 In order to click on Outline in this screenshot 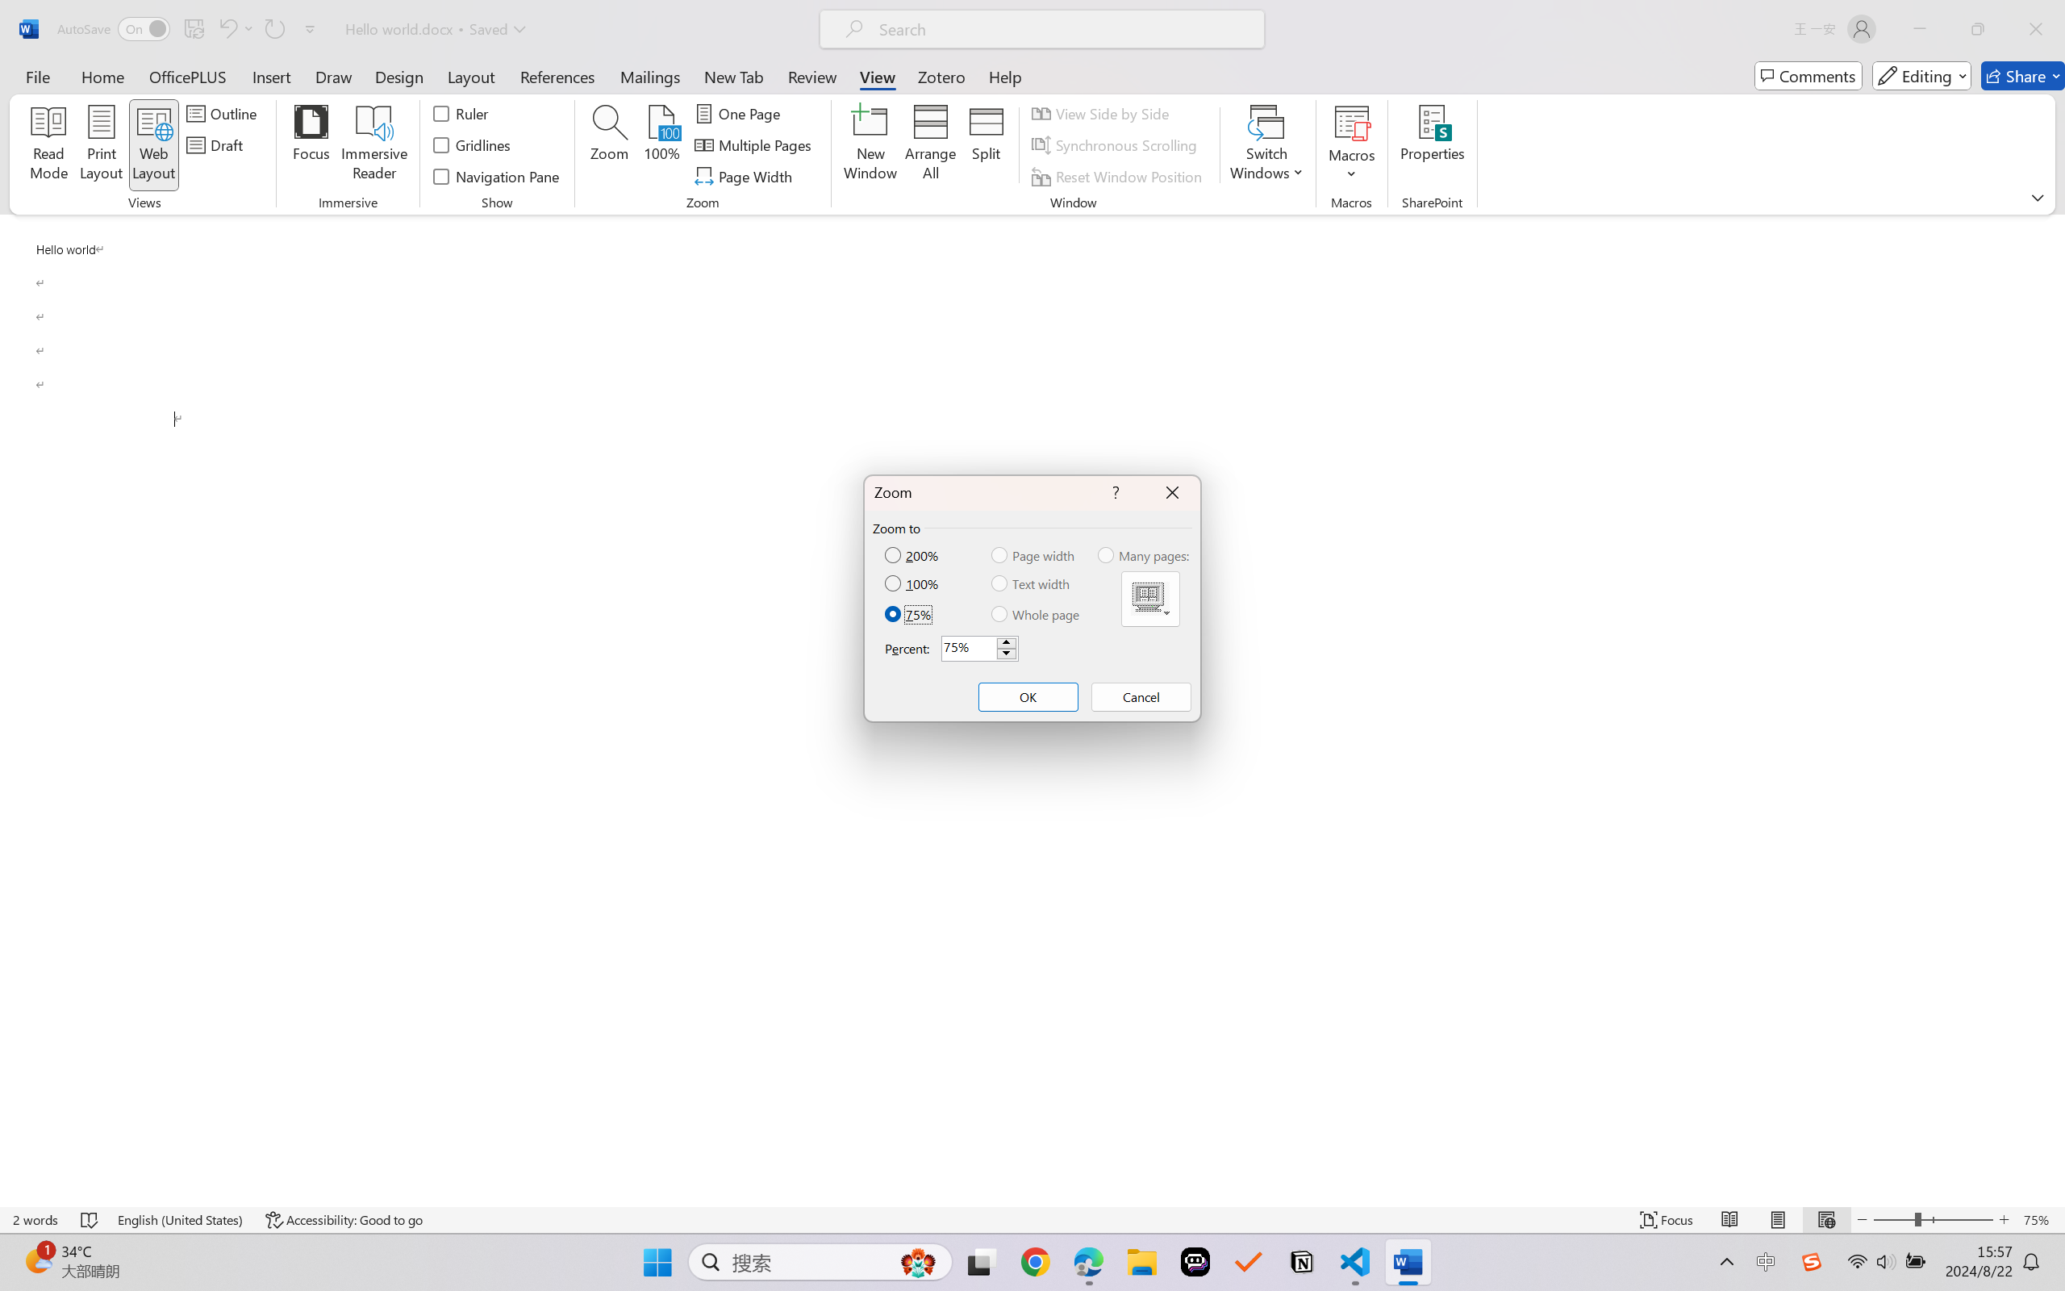, I will do `click(224, 113)`.